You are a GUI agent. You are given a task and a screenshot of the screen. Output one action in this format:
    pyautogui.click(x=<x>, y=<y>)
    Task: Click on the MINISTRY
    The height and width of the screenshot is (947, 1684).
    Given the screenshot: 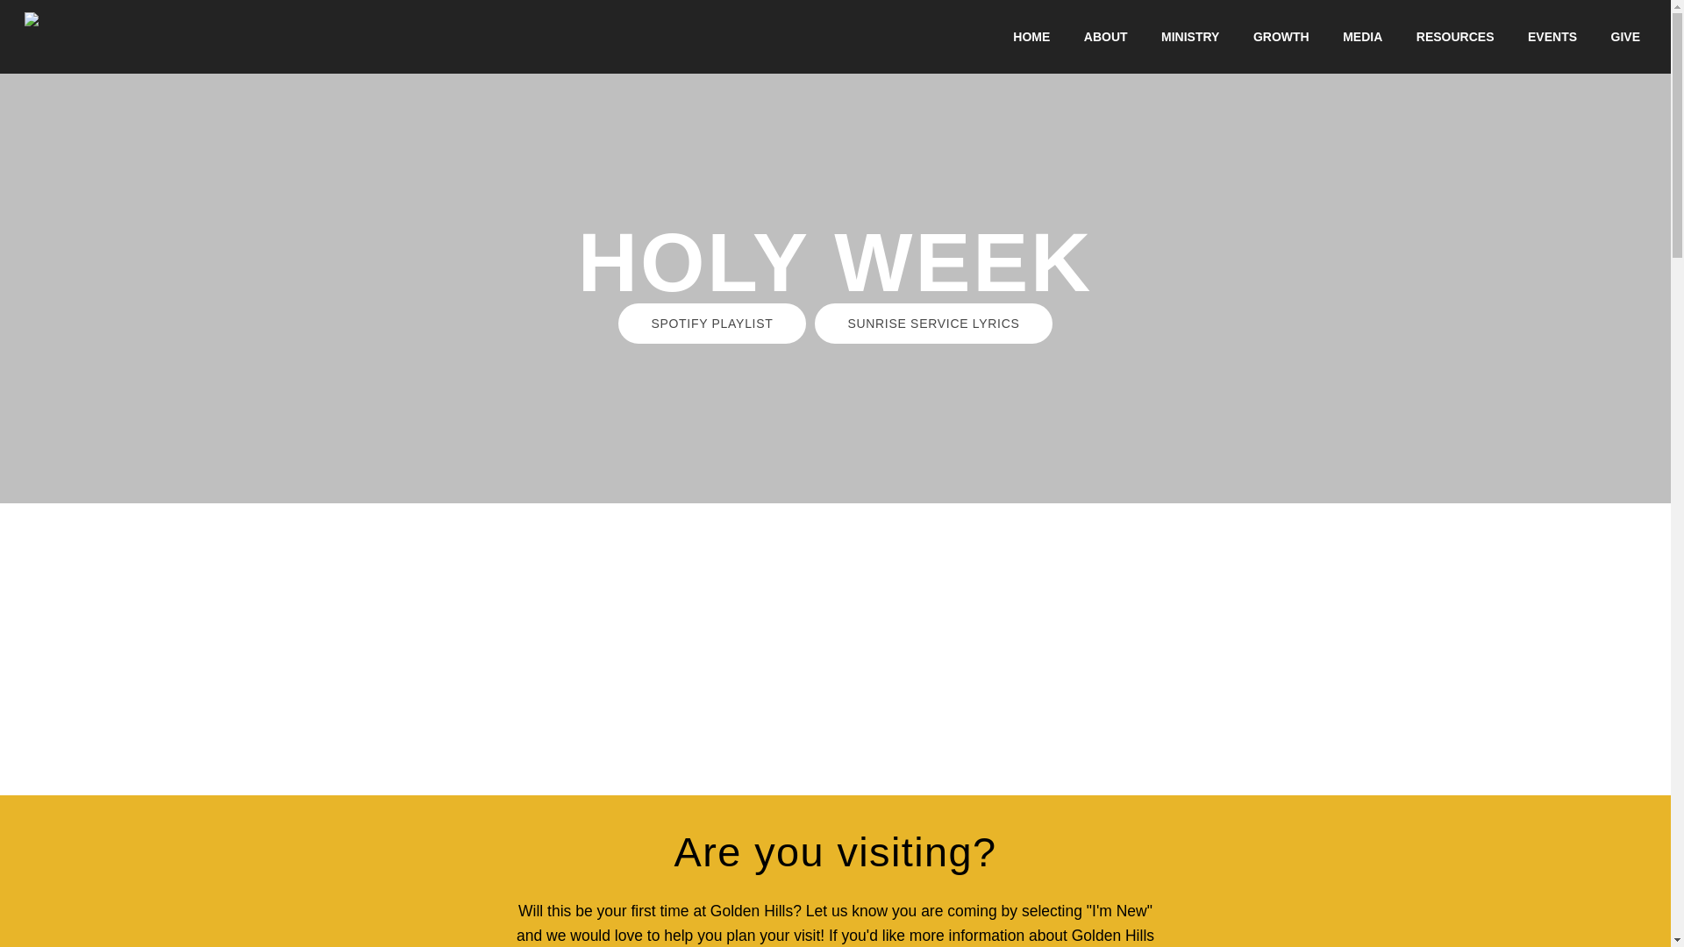 What is the action you would take?
    pyautogui.click(x=1190, y=36)
    